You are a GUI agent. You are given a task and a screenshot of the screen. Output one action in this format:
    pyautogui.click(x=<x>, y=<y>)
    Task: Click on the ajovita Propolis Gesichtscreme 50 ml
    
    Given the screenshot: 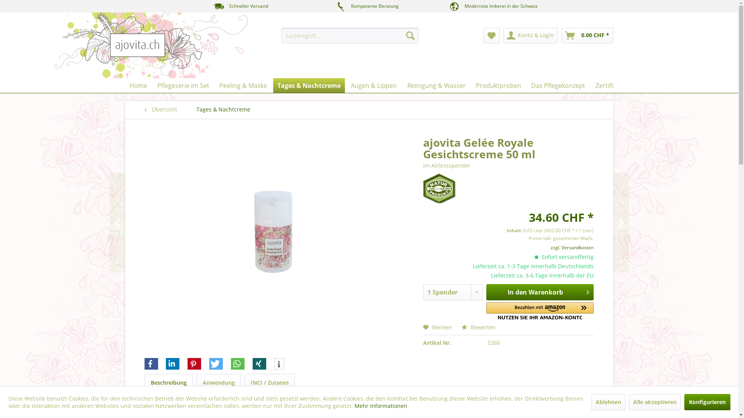 What is the action you would take?
    pyautogui.click(x=582, y=223)
    